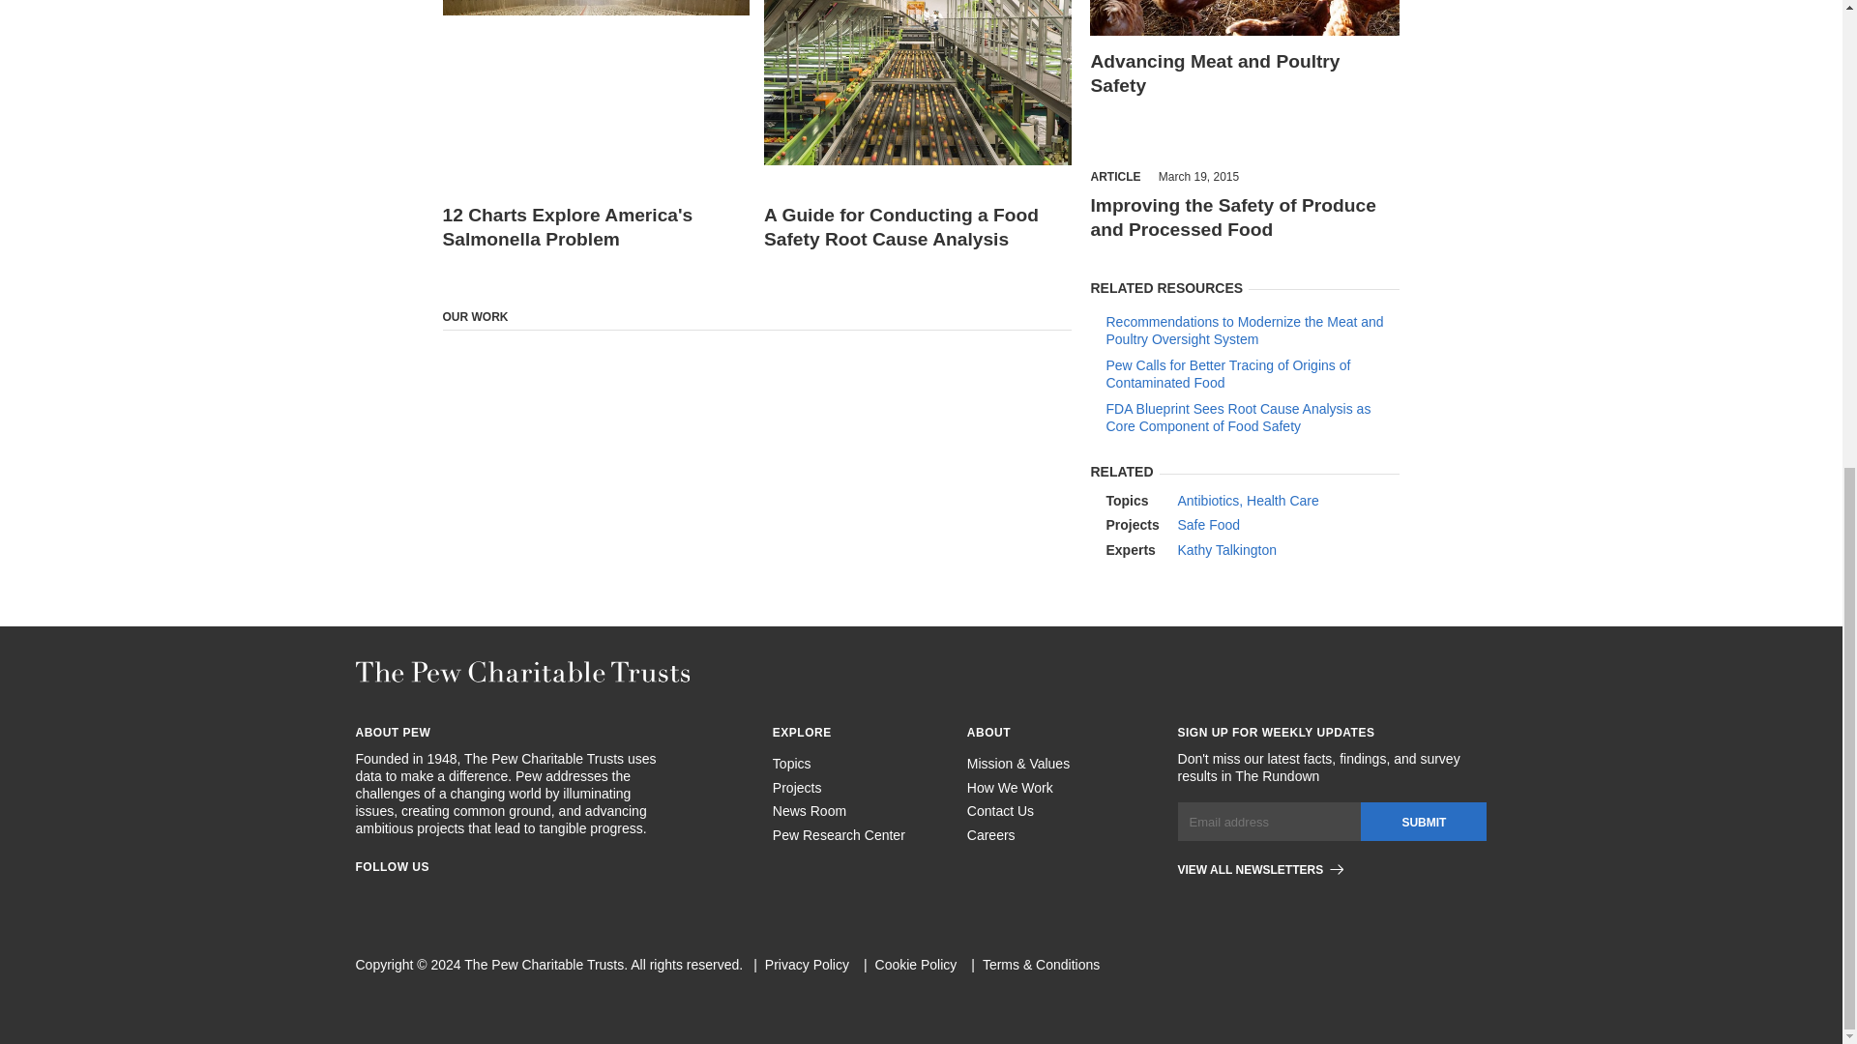 Image resolution: width=1857 pixels, height=1044 pixels. What do you see at coordinates (538, 897) in the screenshot?
I see `YouTube` at bounding box center [538, 897].